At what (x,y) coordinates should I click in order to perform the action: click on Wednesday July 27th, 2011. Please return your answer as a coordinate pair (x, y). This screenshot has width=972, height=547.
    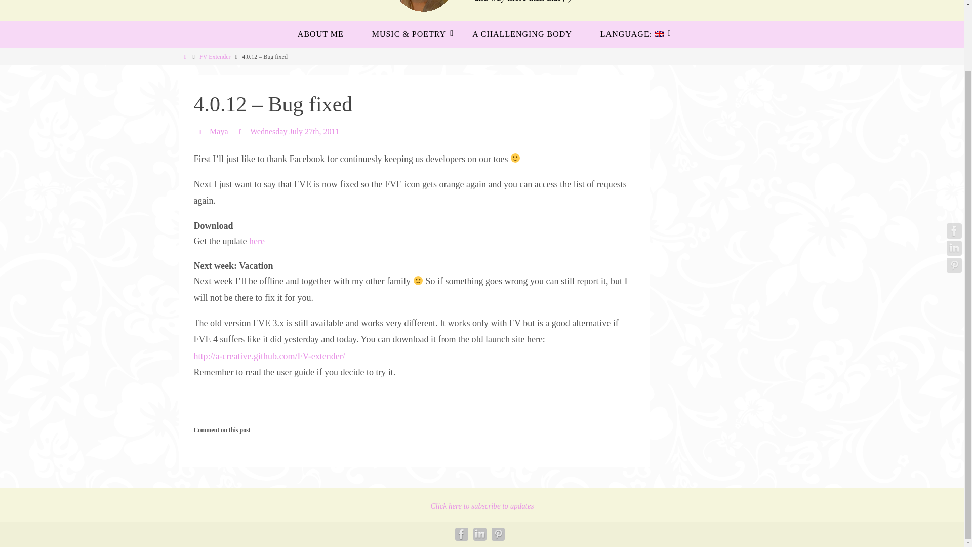
    Looking at the image, I should click on (295, 131).